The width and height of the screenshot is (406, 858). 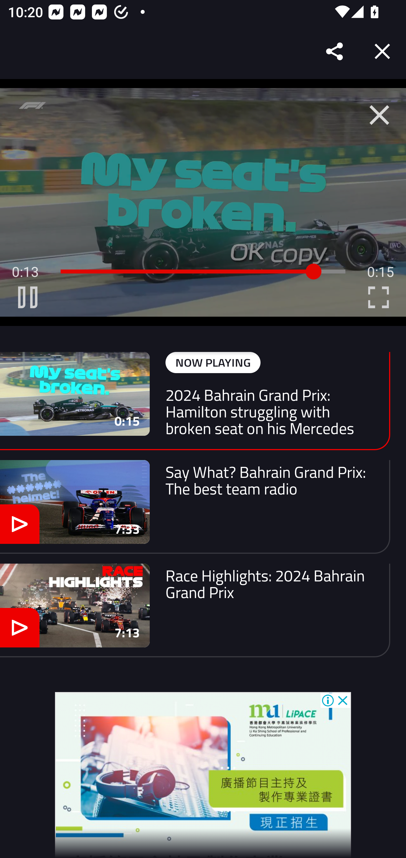 I want to click on  Close, so click(x=379, y=115).